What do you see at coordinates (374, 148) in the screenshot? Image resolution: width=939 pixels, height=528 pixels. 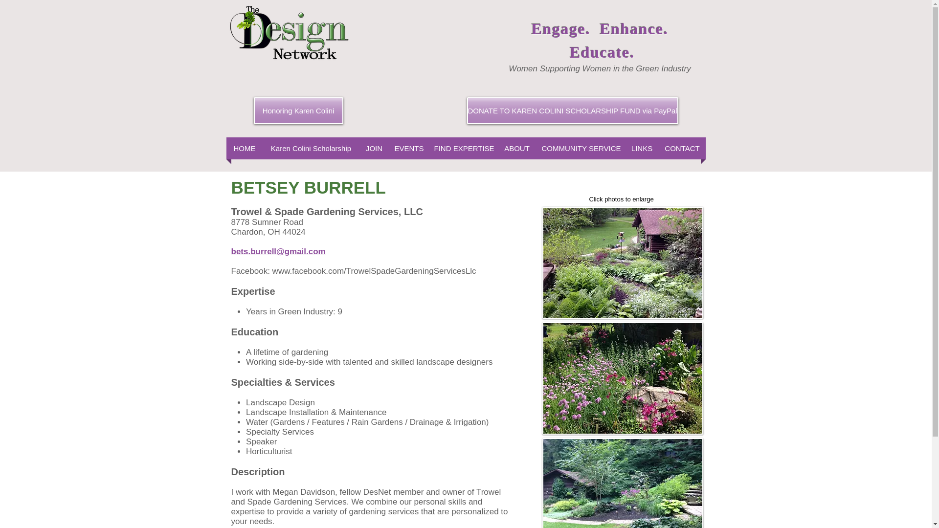 I see `JOIN` at bounding box center [374, 148].